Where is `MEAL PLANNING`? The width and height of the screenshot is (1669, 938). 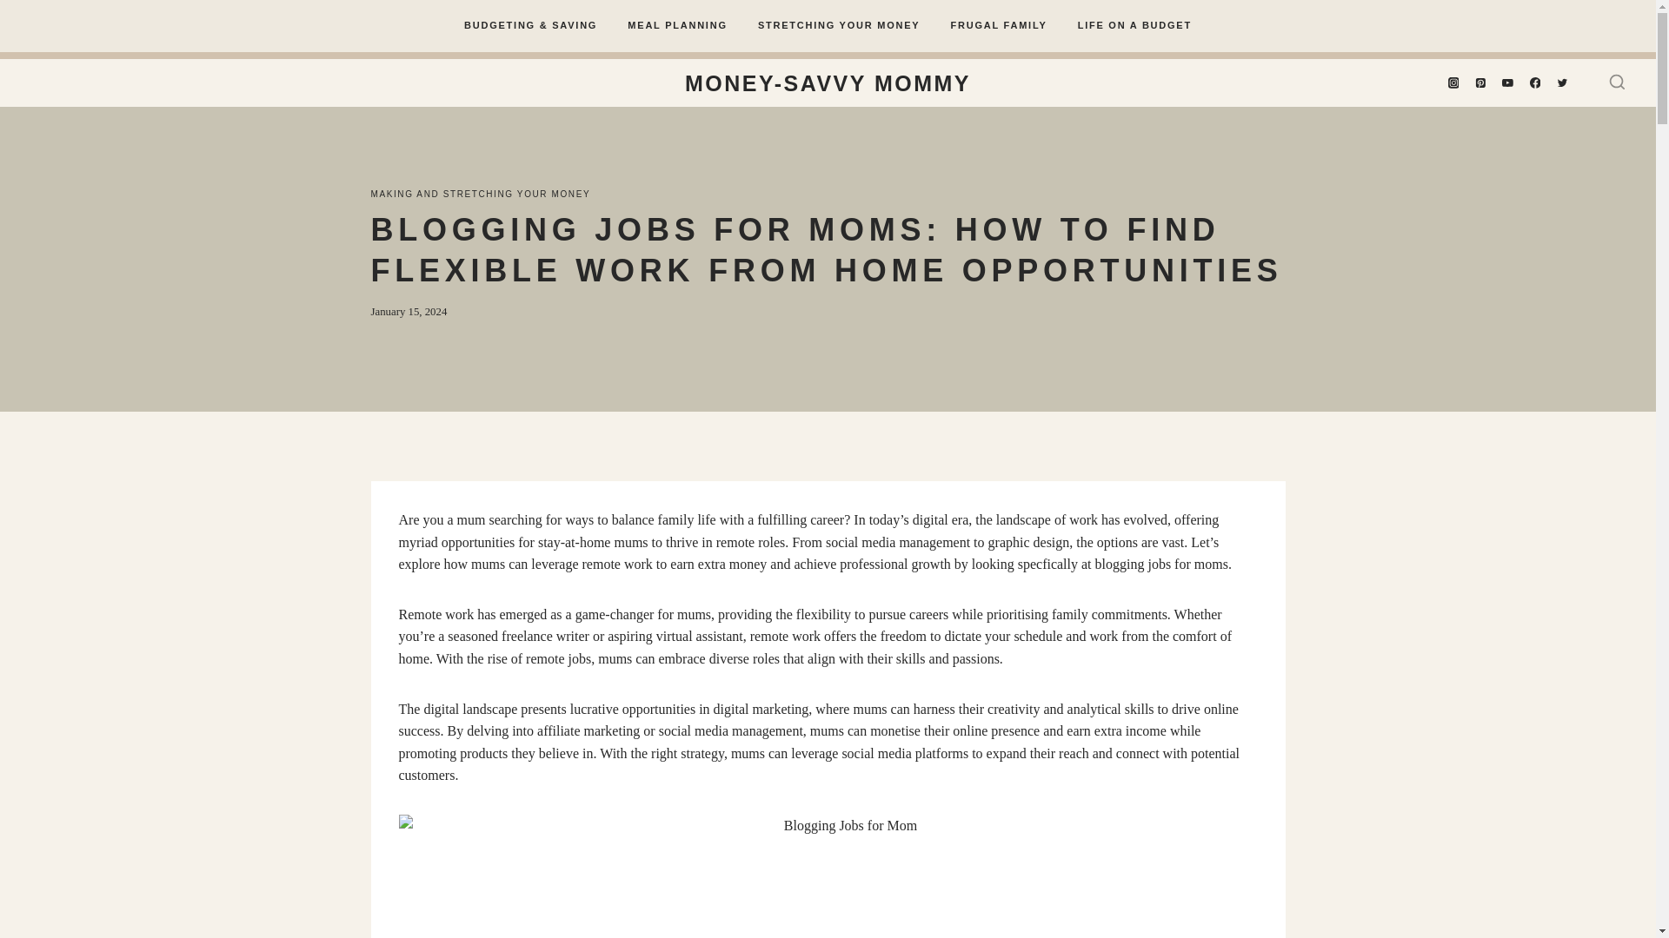
MEAL PLANNING is located at coordinates (677, 26).